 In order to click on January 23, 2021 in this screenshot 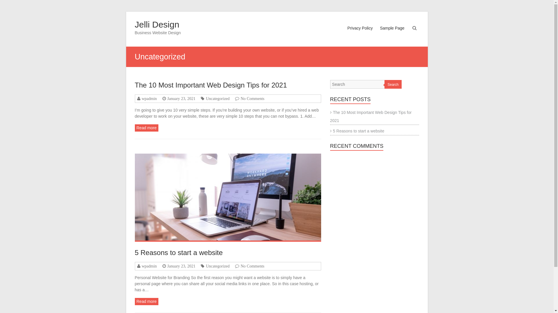, I will do `click(180, 99)`.